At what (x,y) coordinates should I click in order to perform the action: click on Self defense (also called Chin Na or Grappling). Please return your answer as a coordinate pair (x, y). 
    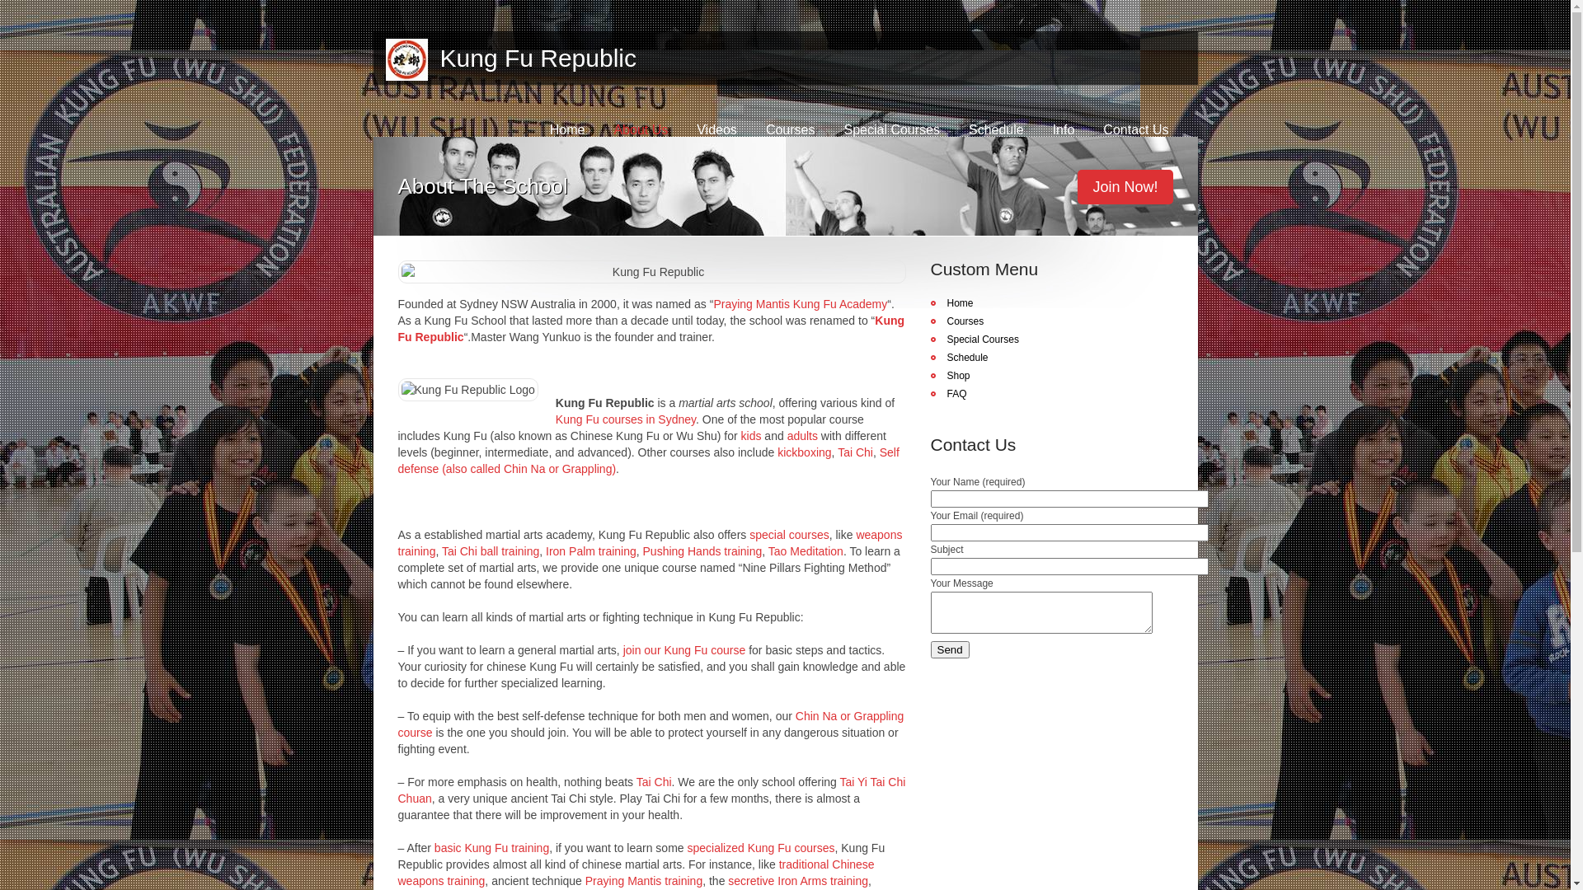
    Looking at the image, I should click on (648, 461).